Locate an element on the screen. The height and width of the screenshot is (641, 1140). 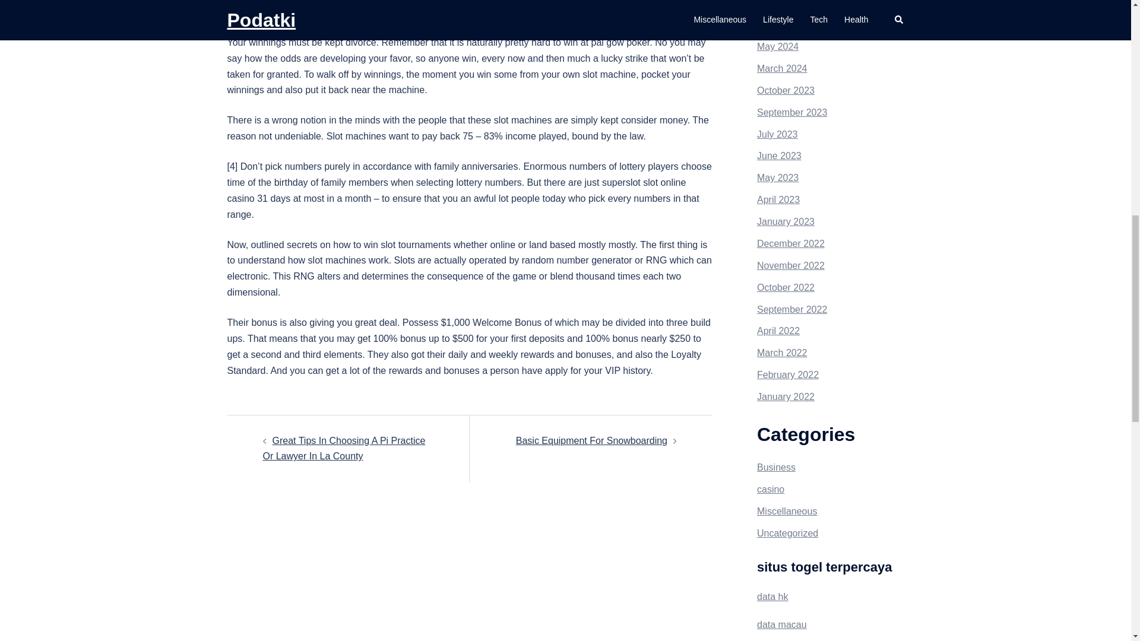
April 2023 is located at coordinates (778, 199).